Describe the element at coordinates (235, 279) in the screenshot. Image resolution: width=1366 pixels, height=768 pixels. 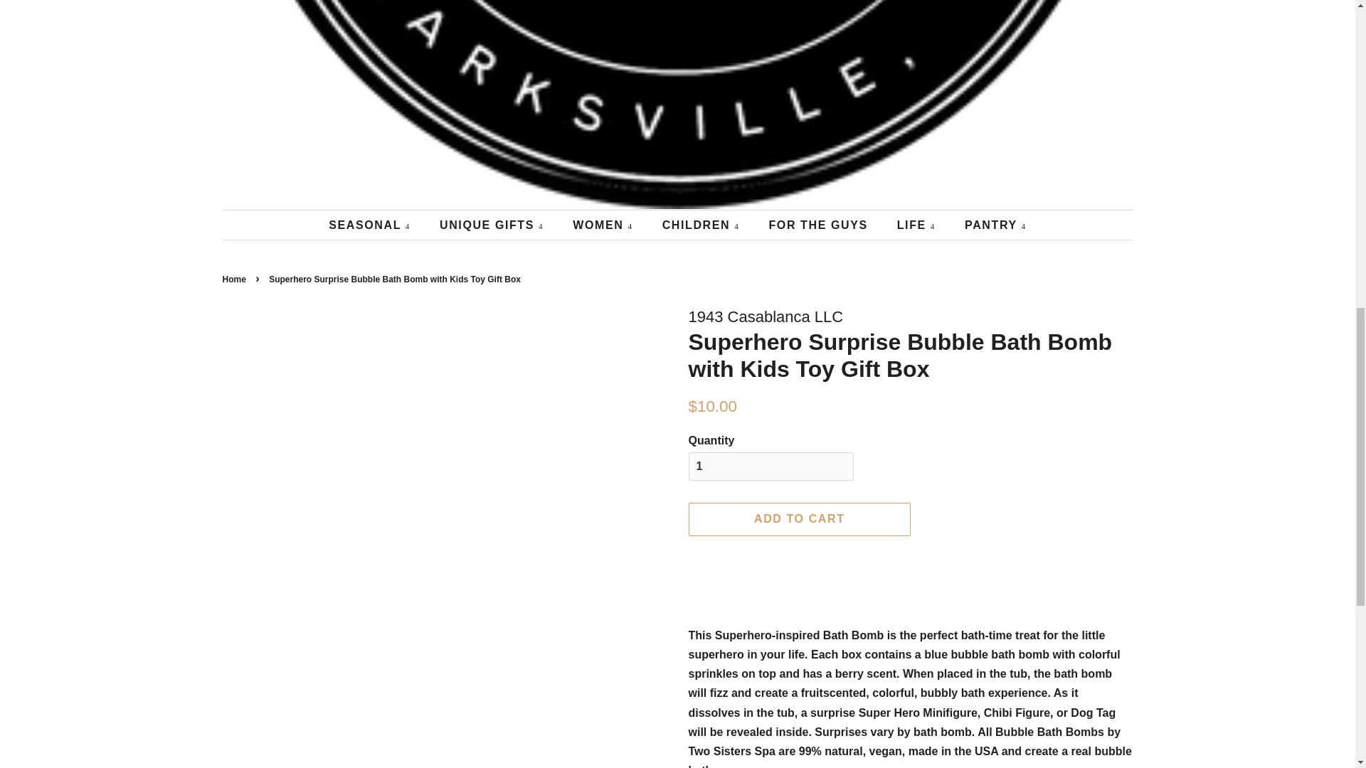
I see `Back to the frontpage` at that location.